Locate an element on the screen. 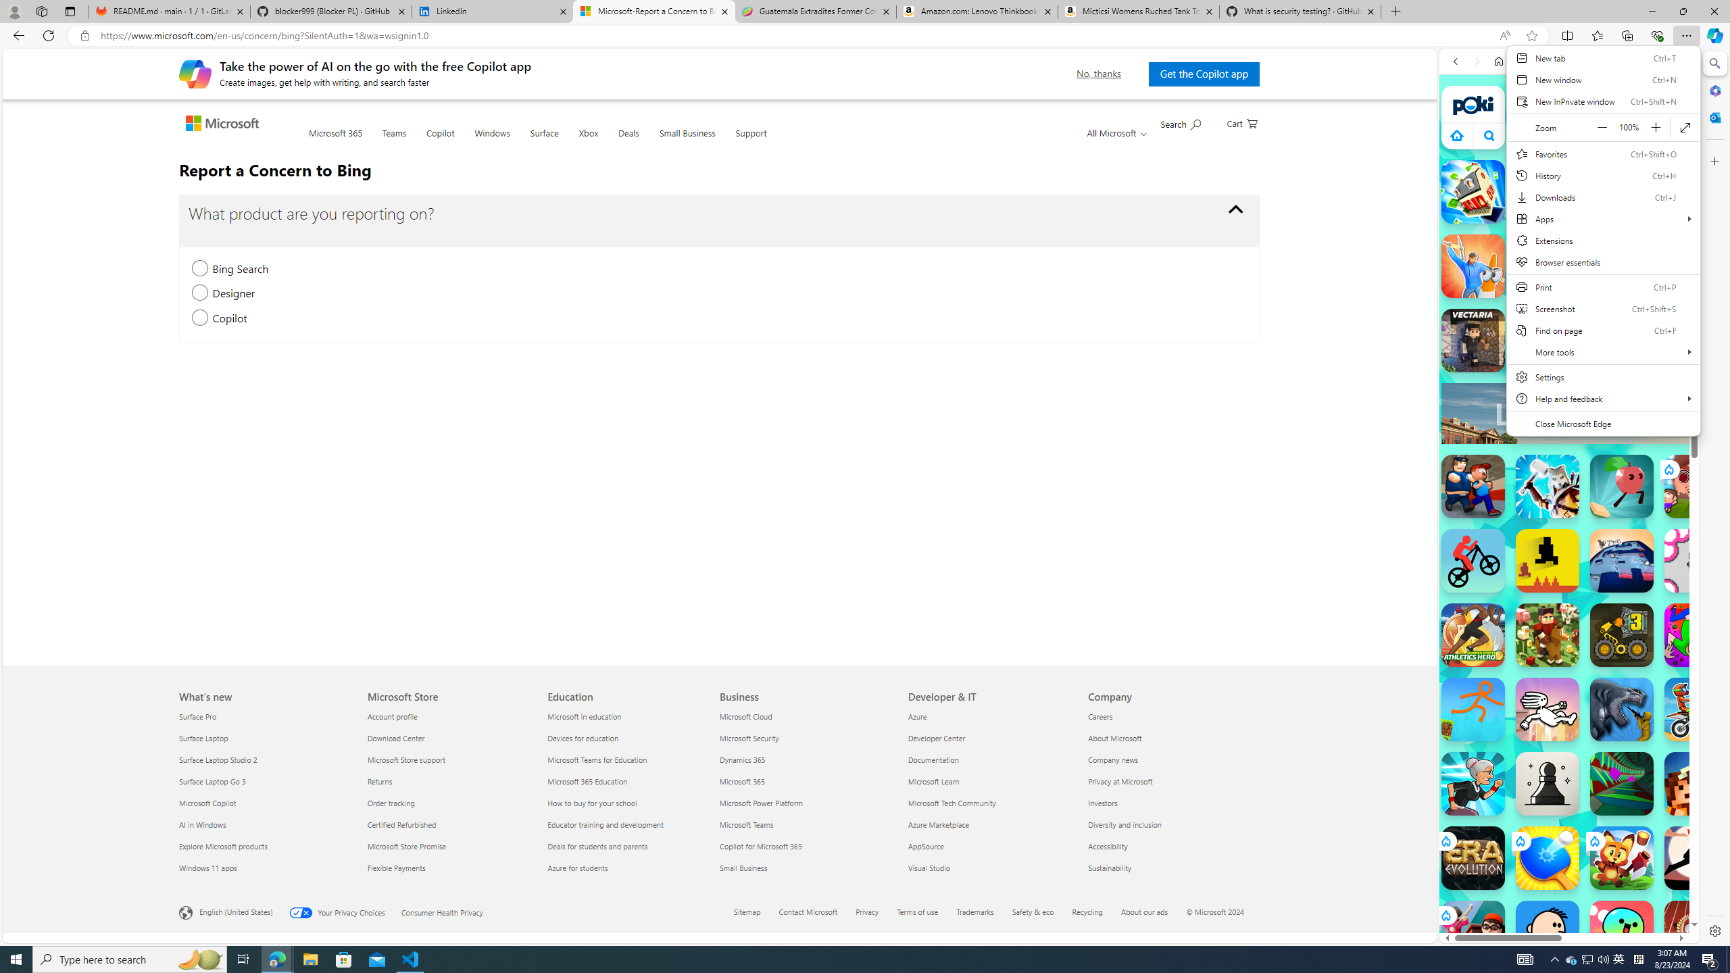 This screenshot has height=973, width=1730. Flexible Payments Microsoft Store is located at coordinates (396, 867).